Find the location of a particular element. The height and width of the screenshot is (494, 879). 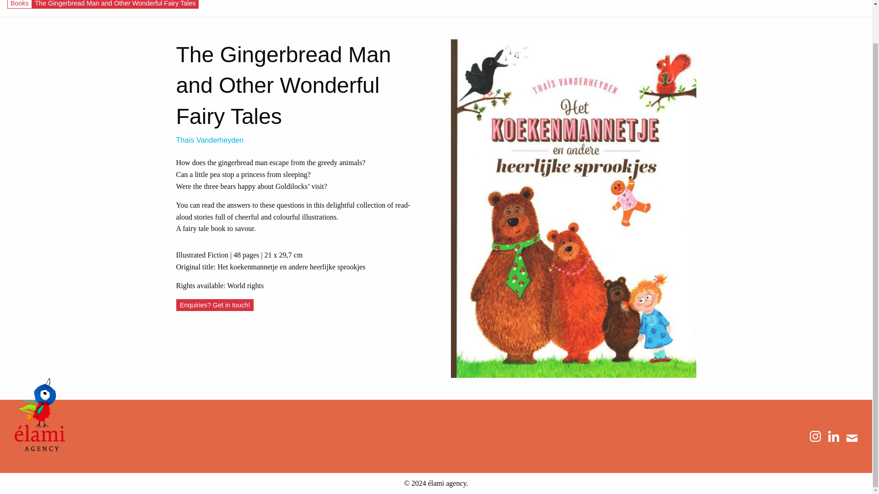

Enquiries? Get in touch! is located at coordinates (215, 305).